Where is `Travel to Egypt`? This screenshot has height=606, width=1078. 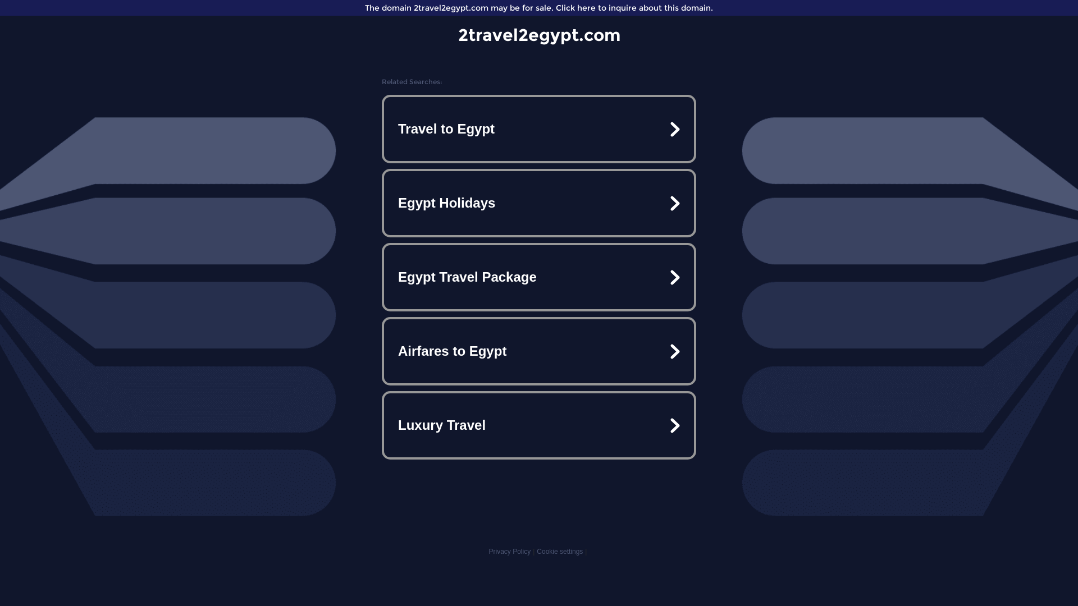 Travel to Egypt is located at coordinates (539, 129).